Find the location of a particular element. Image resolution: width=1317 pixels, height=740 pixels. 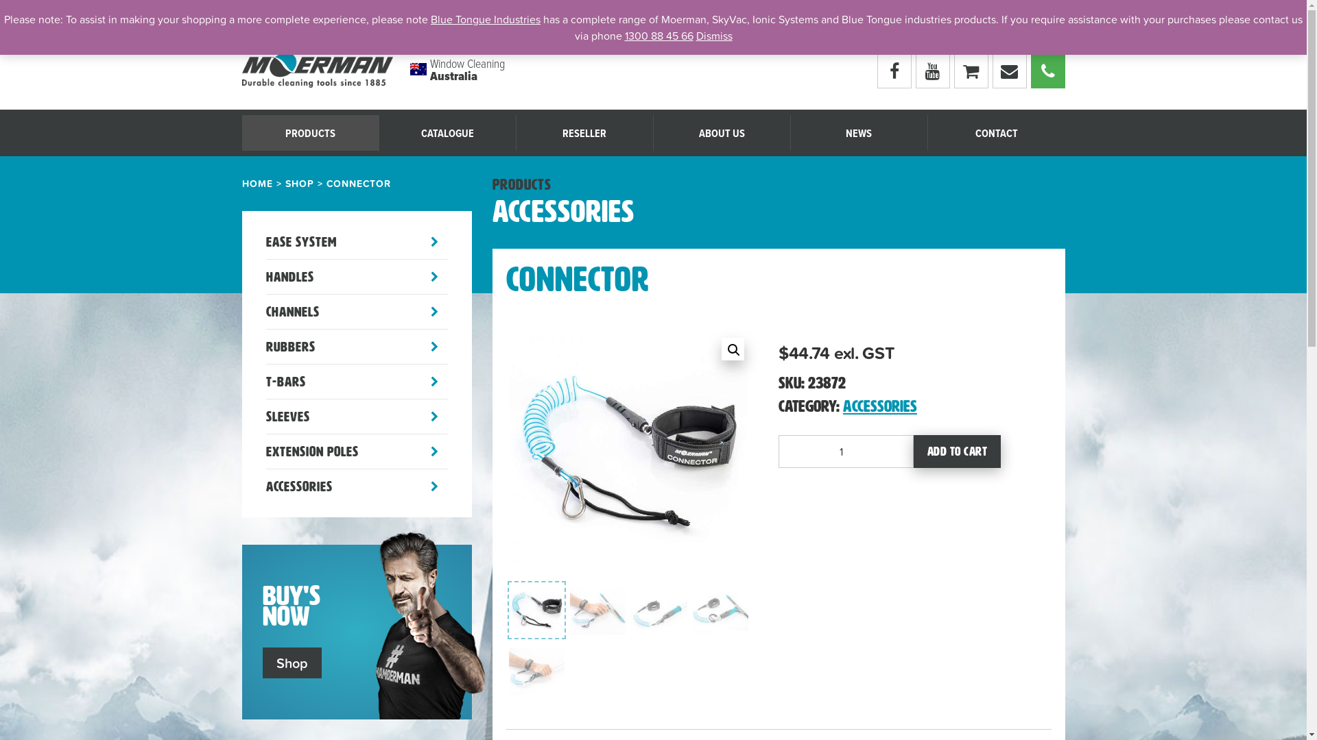

Accessories is located at coordinates (357, 486).